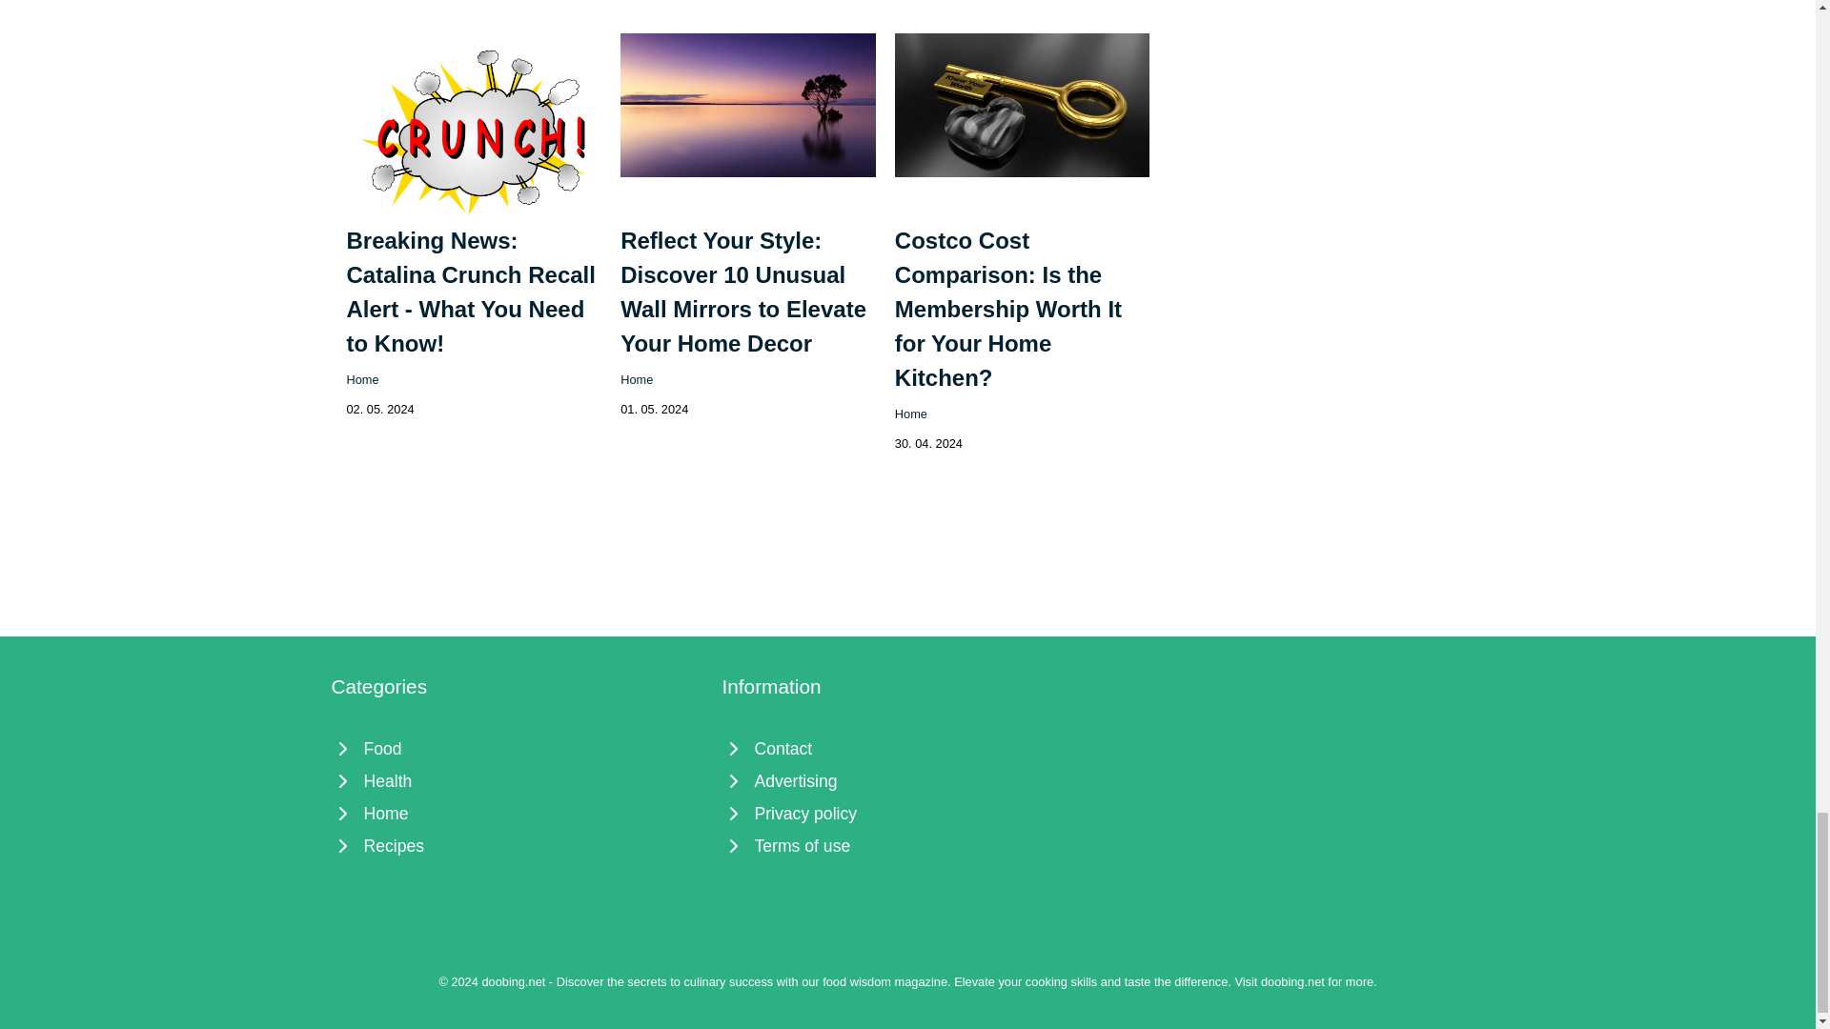 The image size is (1830, 1029). What do you see at coordinates (911, 414) in the screenshot?
I see `Home` at bounding box center [911, 414].